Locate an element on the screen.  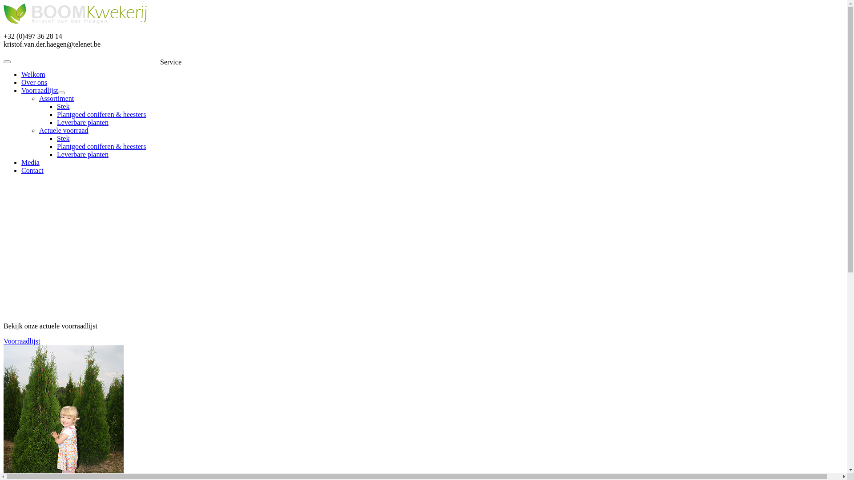
Voorraadlijst is located at coordinates (423, 341).